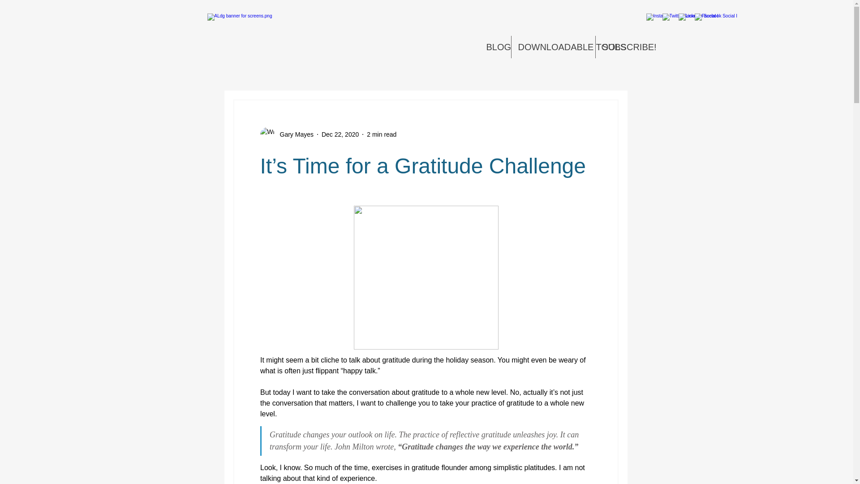 The width and height of the screenshot is (860, 484). Describe the element at coordinates (494, 47) in the screenshot. I see `BLOG` at that location.